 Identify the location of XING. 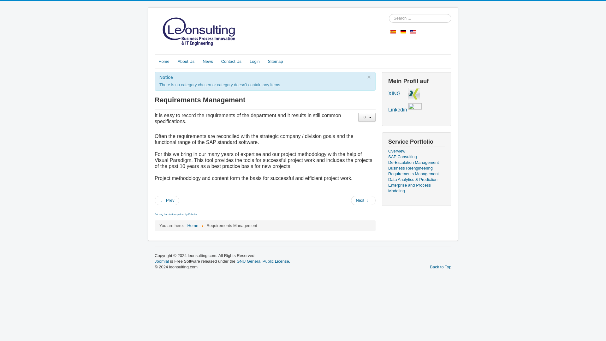
(395, 93).